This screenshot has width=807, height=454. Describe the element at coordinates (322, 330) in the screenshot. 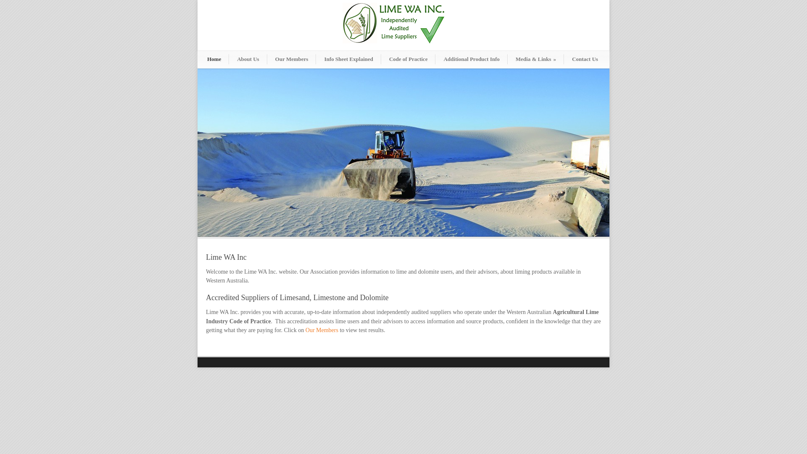

I see `Our Members` at that location.